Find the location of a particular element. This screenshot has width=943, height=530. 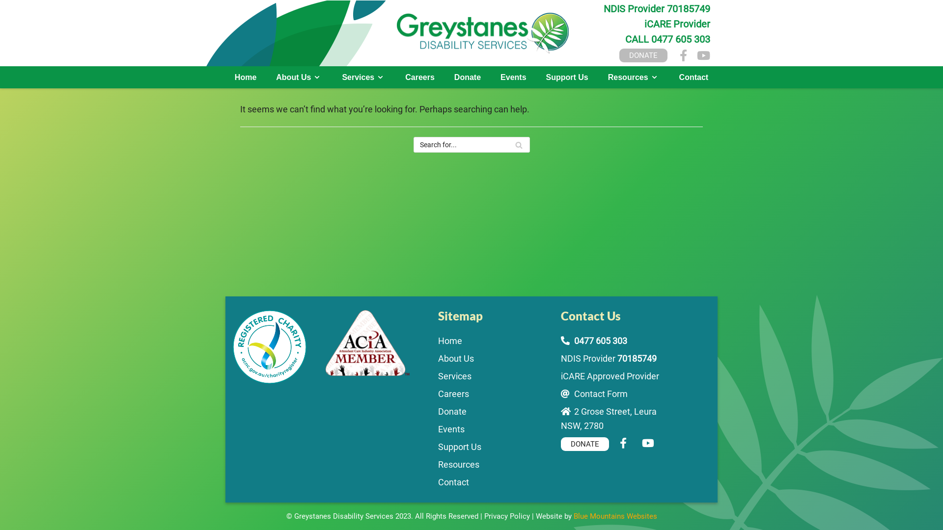

Contact Form is located at coordinates (601, 394).